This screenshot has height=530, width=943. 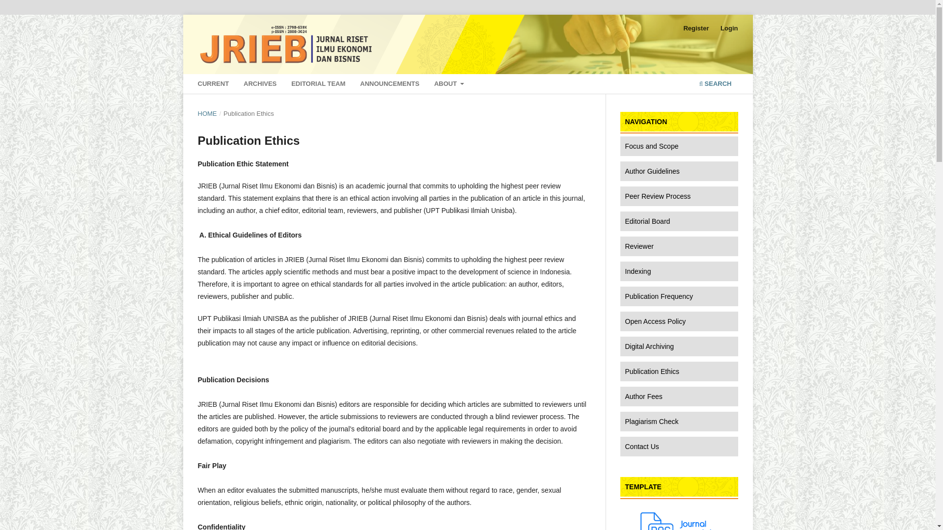 I want to click on Contact Us, so click(x=678, y=446).